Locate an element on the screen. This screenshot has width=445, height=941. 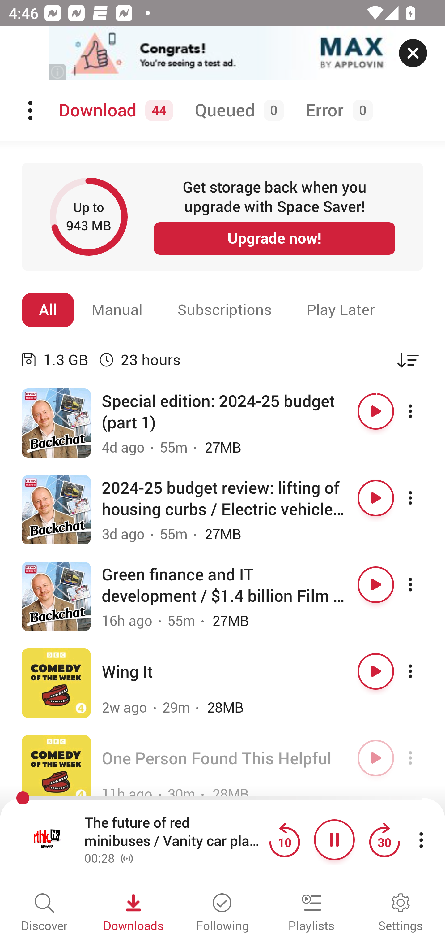
More options is located at coordinates (421, 671).